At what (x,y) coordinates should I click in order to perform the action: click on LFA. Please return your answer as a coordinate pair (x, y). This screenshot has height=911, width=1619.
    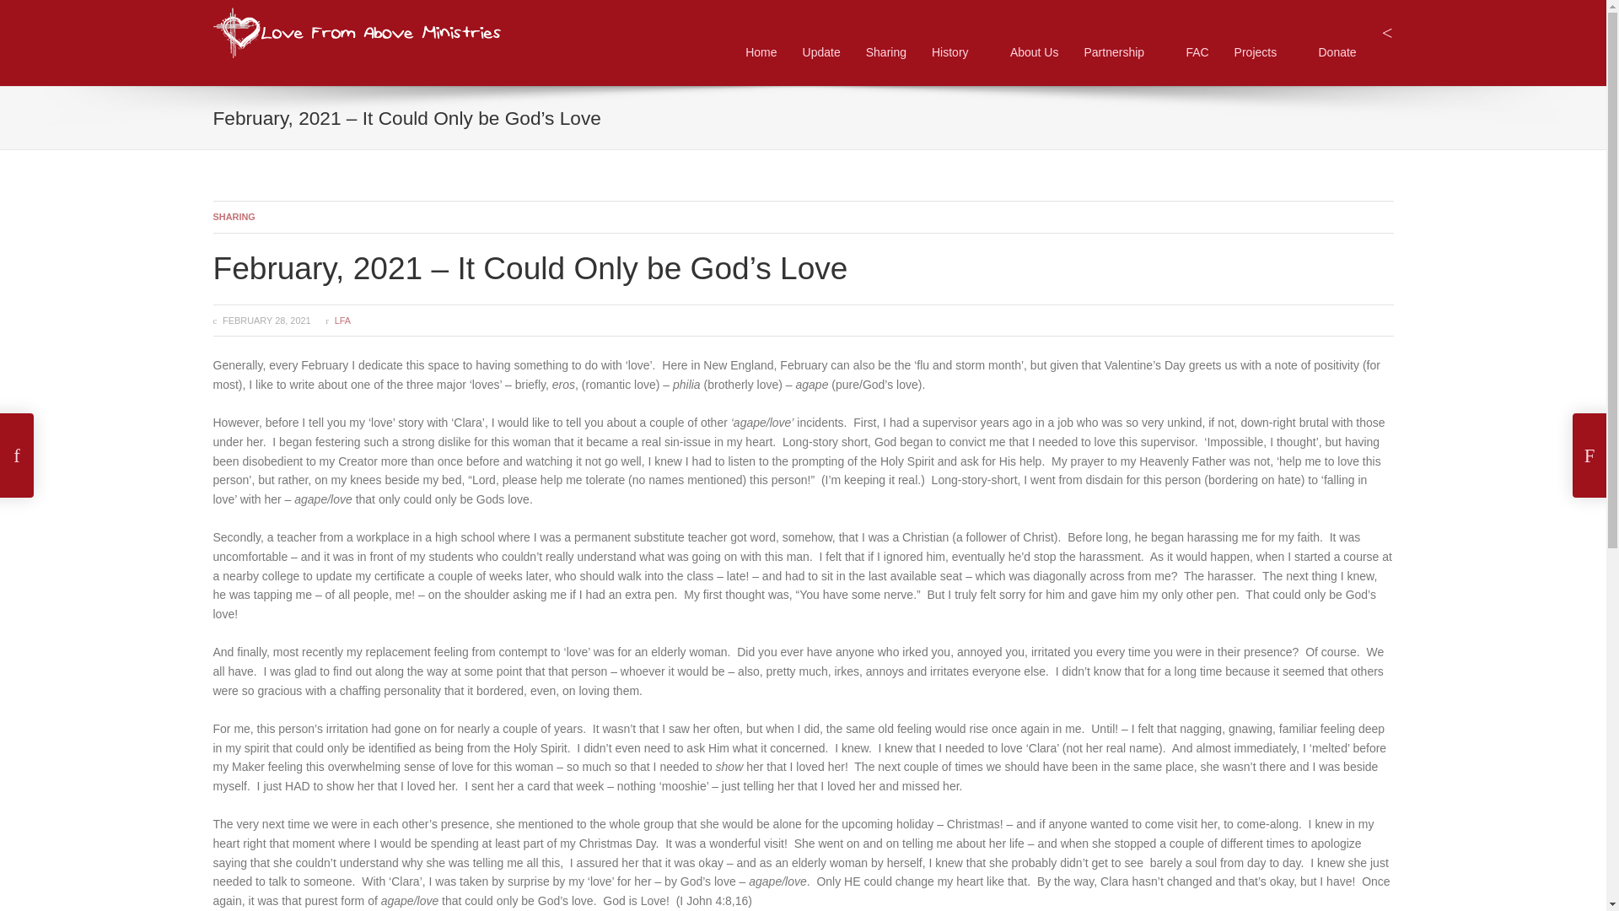
    Looking at the image, I should click on (342, 320).